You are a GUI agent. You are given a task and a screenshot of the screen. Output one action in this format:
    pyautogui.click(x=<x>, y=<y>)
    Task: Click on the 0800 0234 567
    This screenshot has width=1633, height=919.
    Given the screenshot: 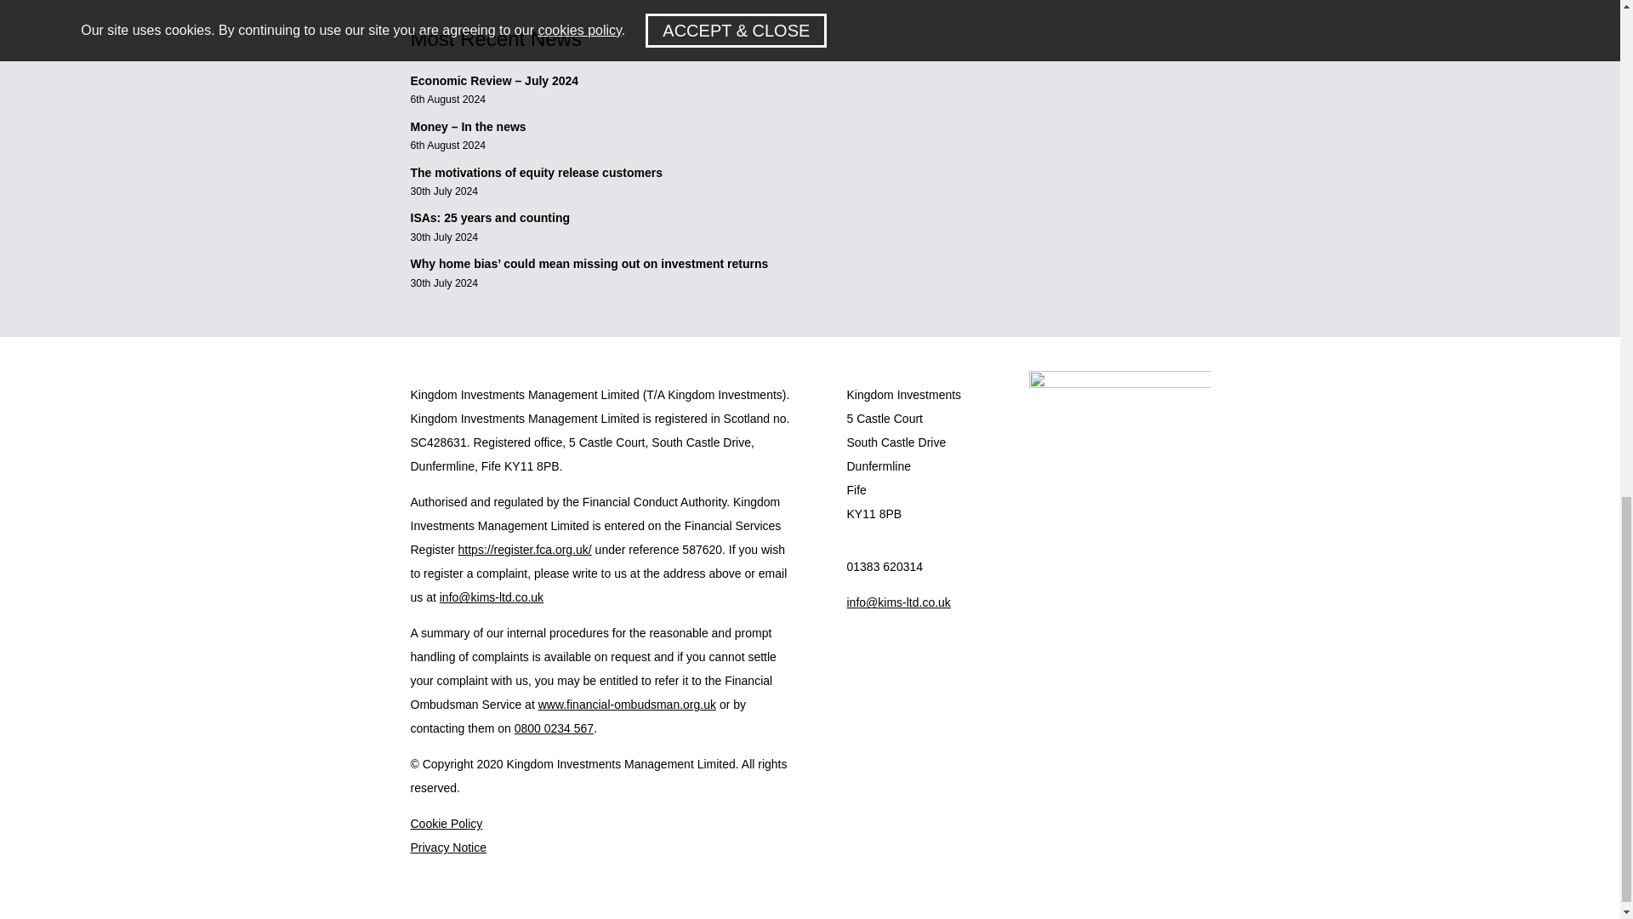 What is the action you would take?
    pyautogui.click(x=554, y=728)
    